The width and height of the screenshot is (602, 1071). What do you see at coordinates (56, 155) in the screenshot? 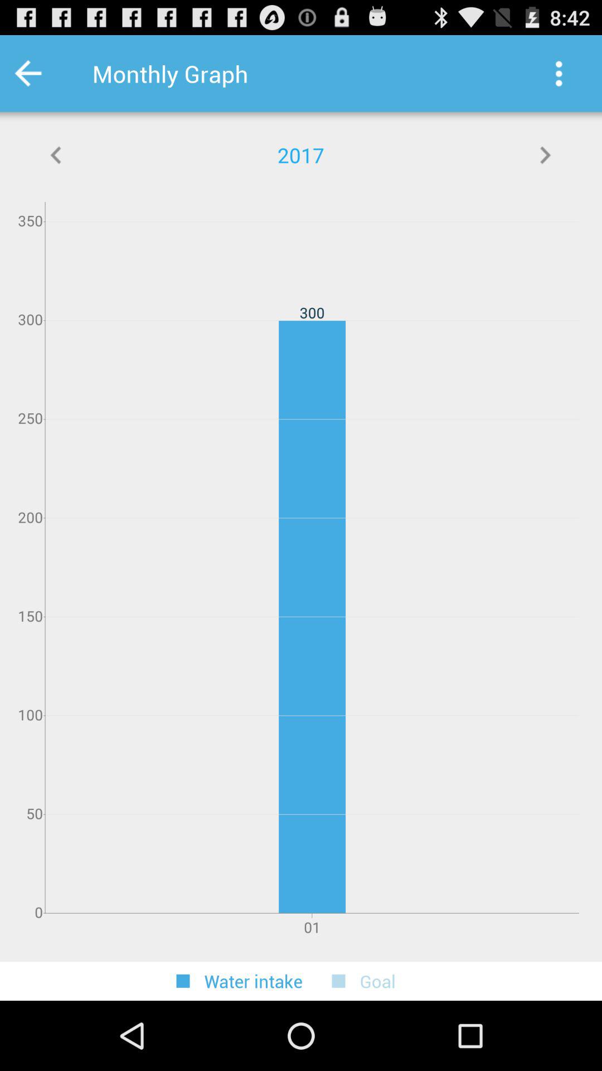
I see `press item next to 2017 app` at bounding box center [56, 155].